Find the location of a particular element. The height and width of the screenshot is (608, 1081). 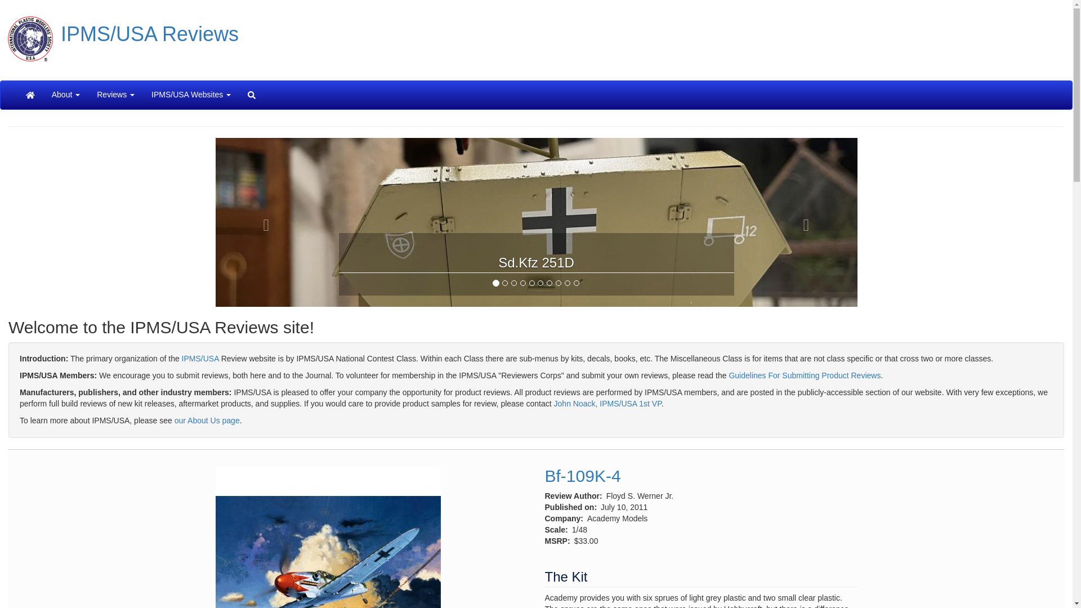

Reviews is located at coordinates (115, 95).